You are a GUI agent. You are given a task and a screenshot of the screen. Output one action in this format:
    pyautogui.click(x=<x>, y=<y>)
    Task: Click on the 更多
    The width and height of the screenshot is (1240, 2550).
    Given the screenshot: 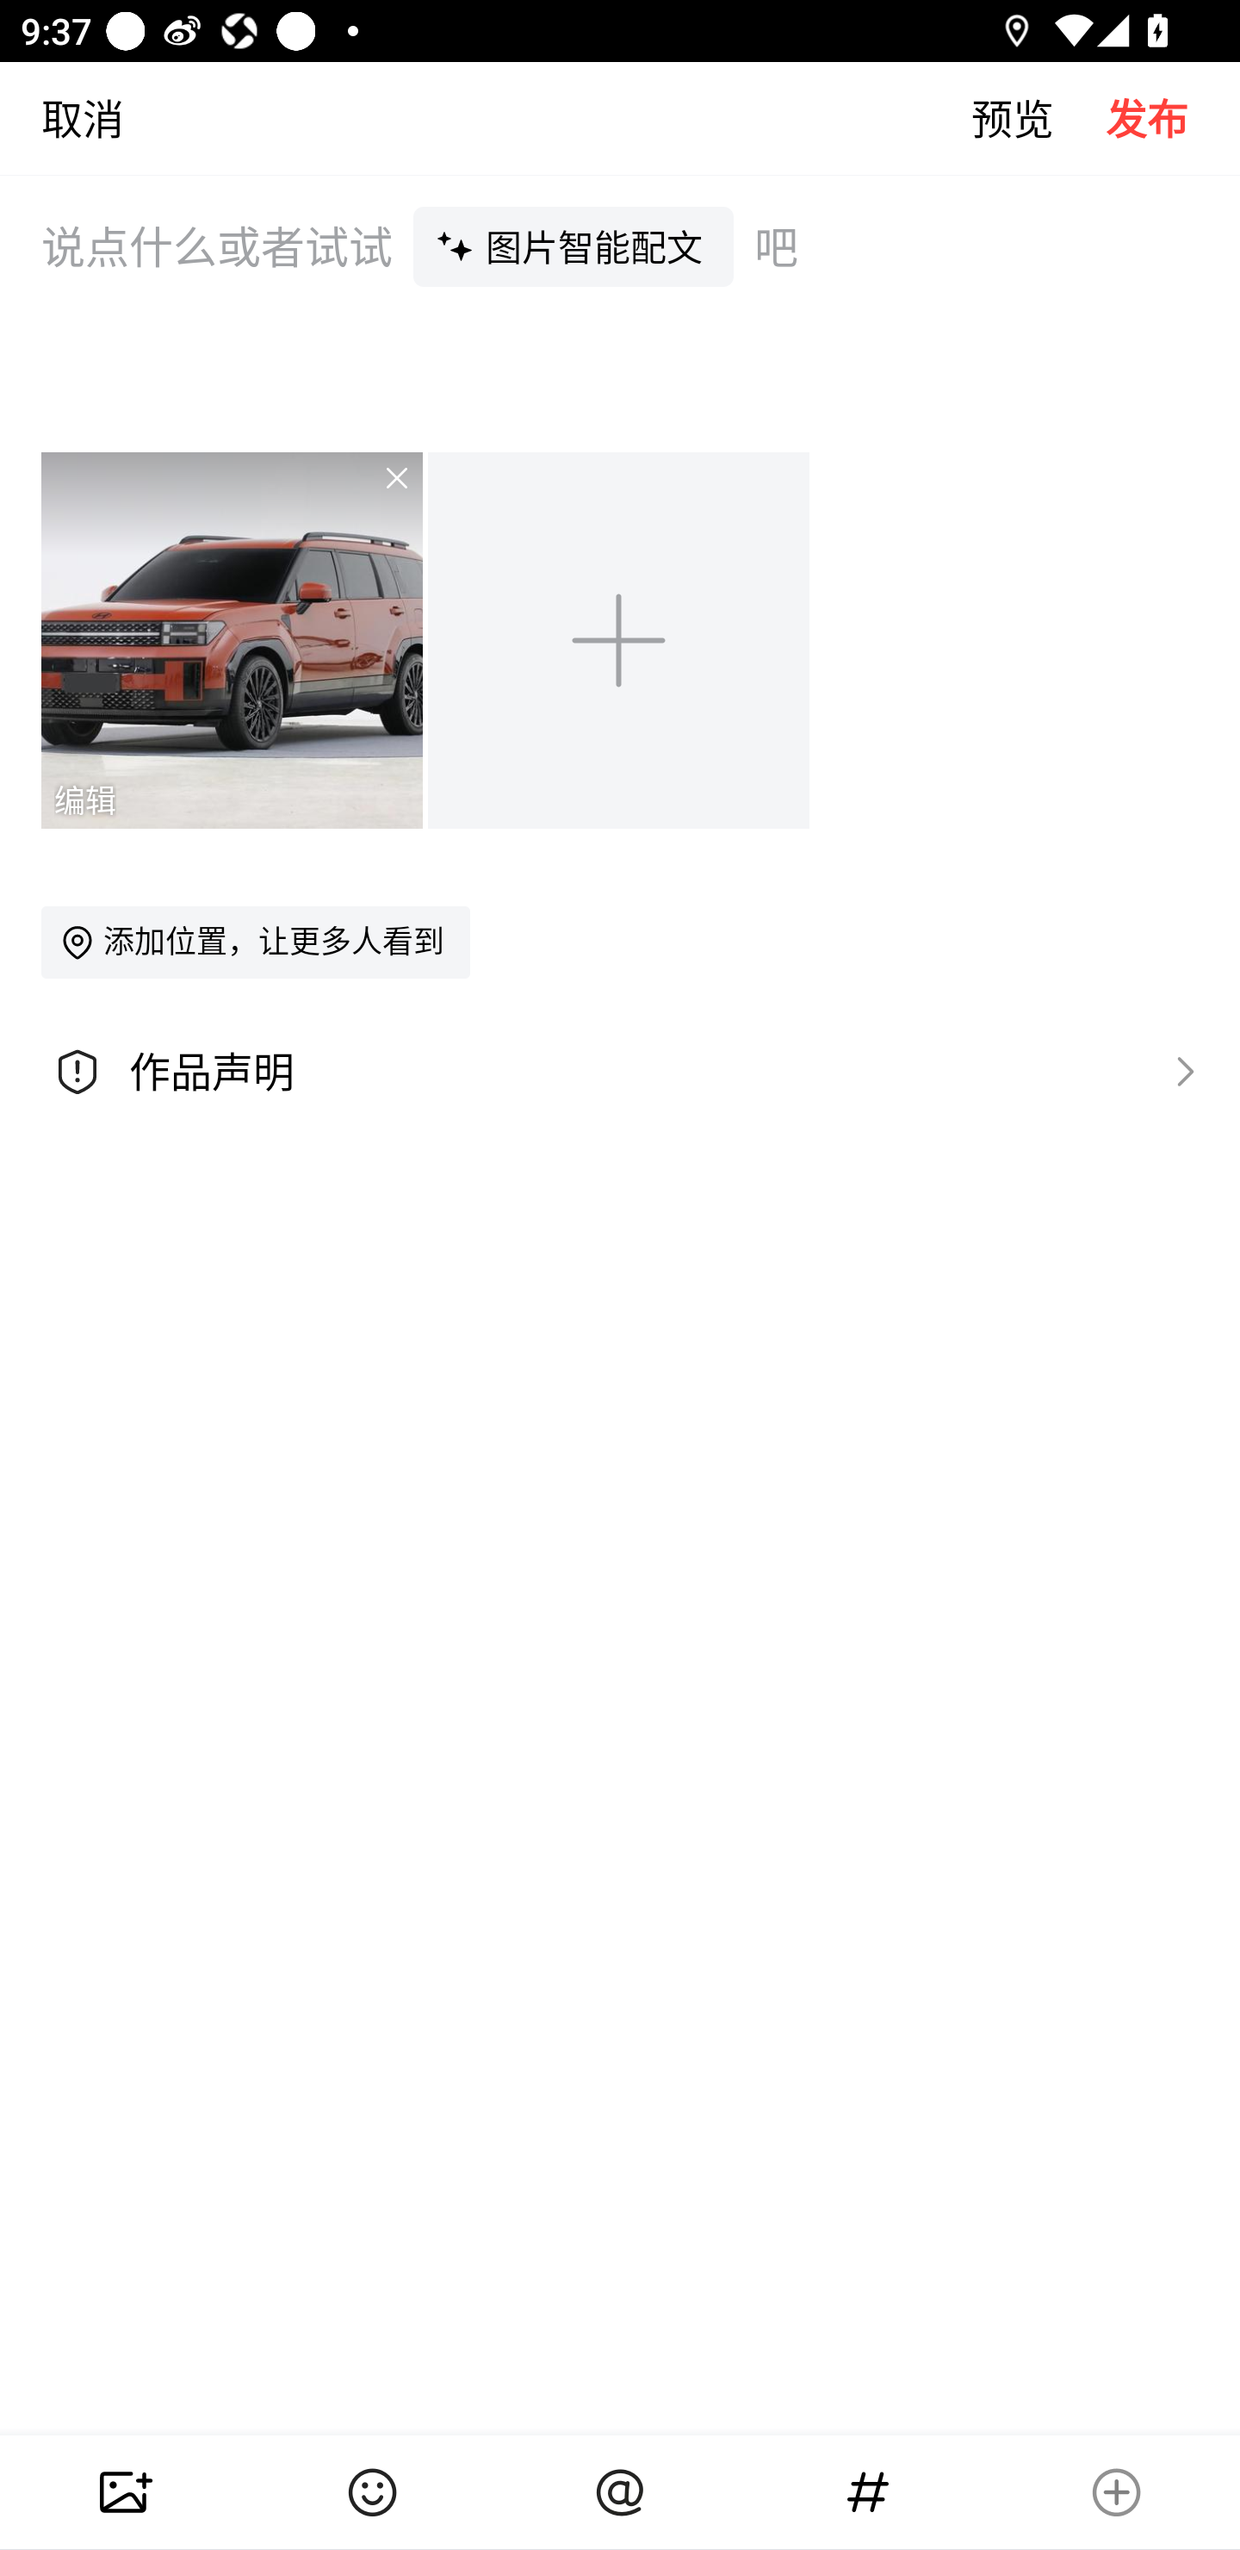 What is the action you would take?
    pyautogui.click(x=1116, y=2492)
    